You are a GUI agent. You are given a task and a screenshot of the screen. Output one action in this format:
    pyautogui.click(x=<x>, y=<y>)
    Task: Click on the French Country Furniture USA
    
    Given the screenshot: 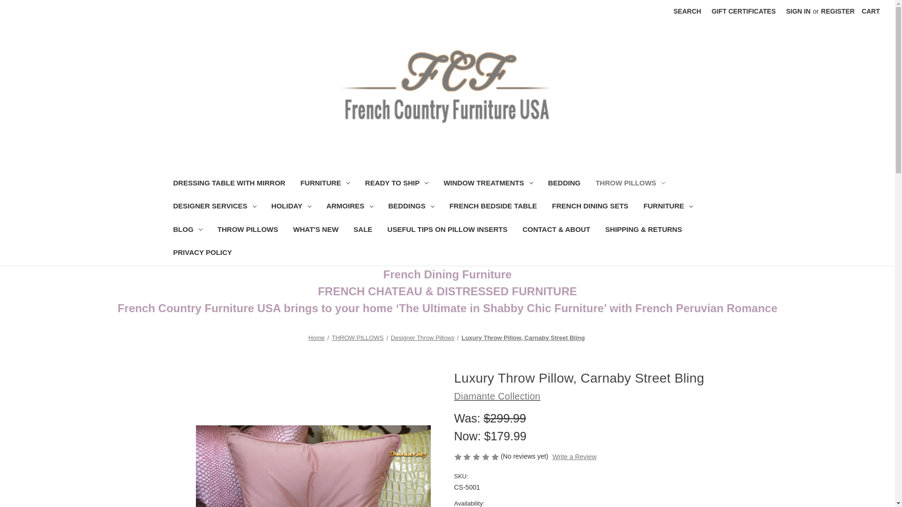 What is the action you would take?
    pyautogui.click(x=447, y=86)
    